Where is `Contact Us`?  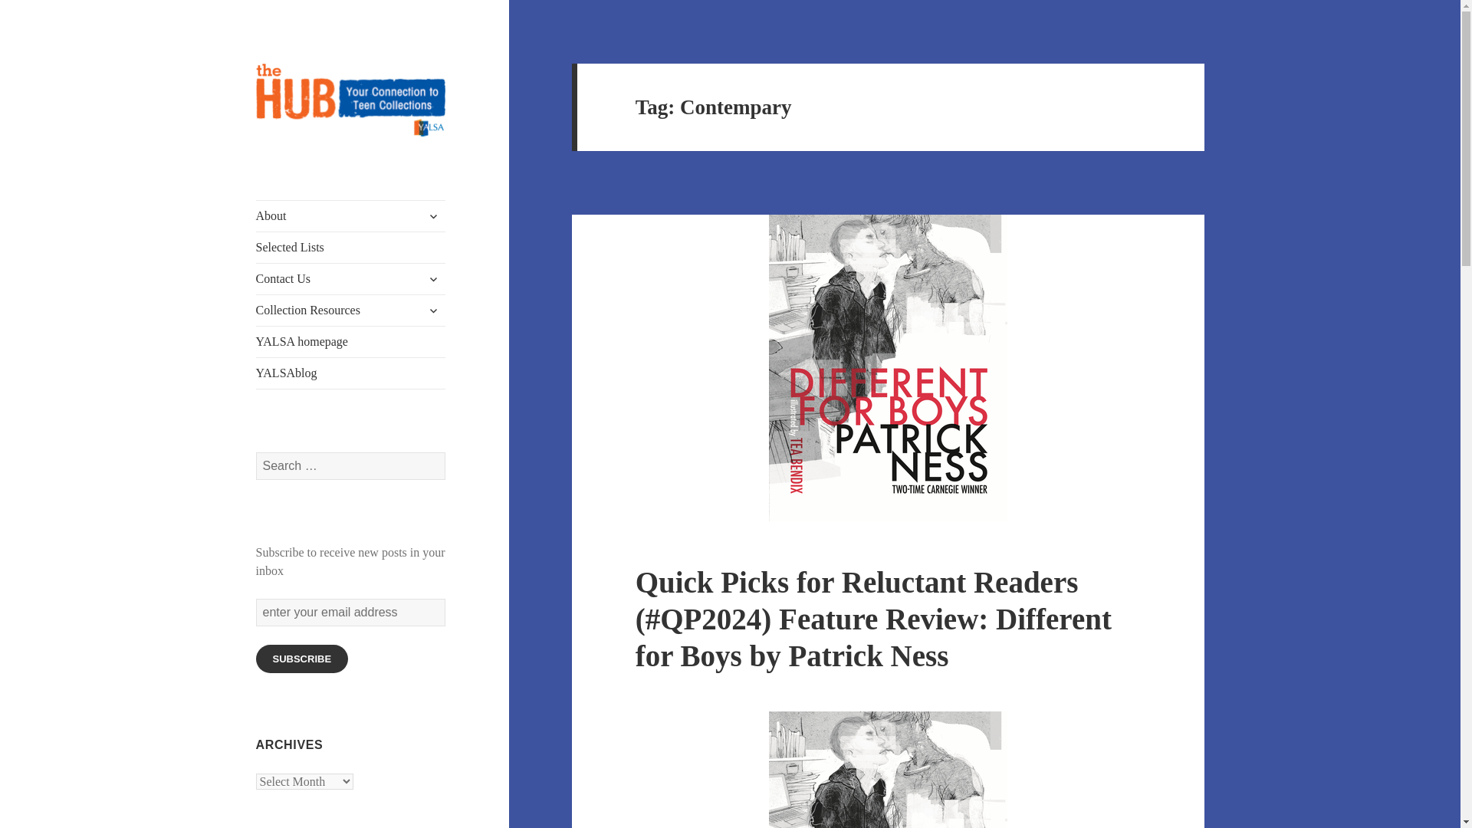
Contact Us is located at coordinates (351, 279).